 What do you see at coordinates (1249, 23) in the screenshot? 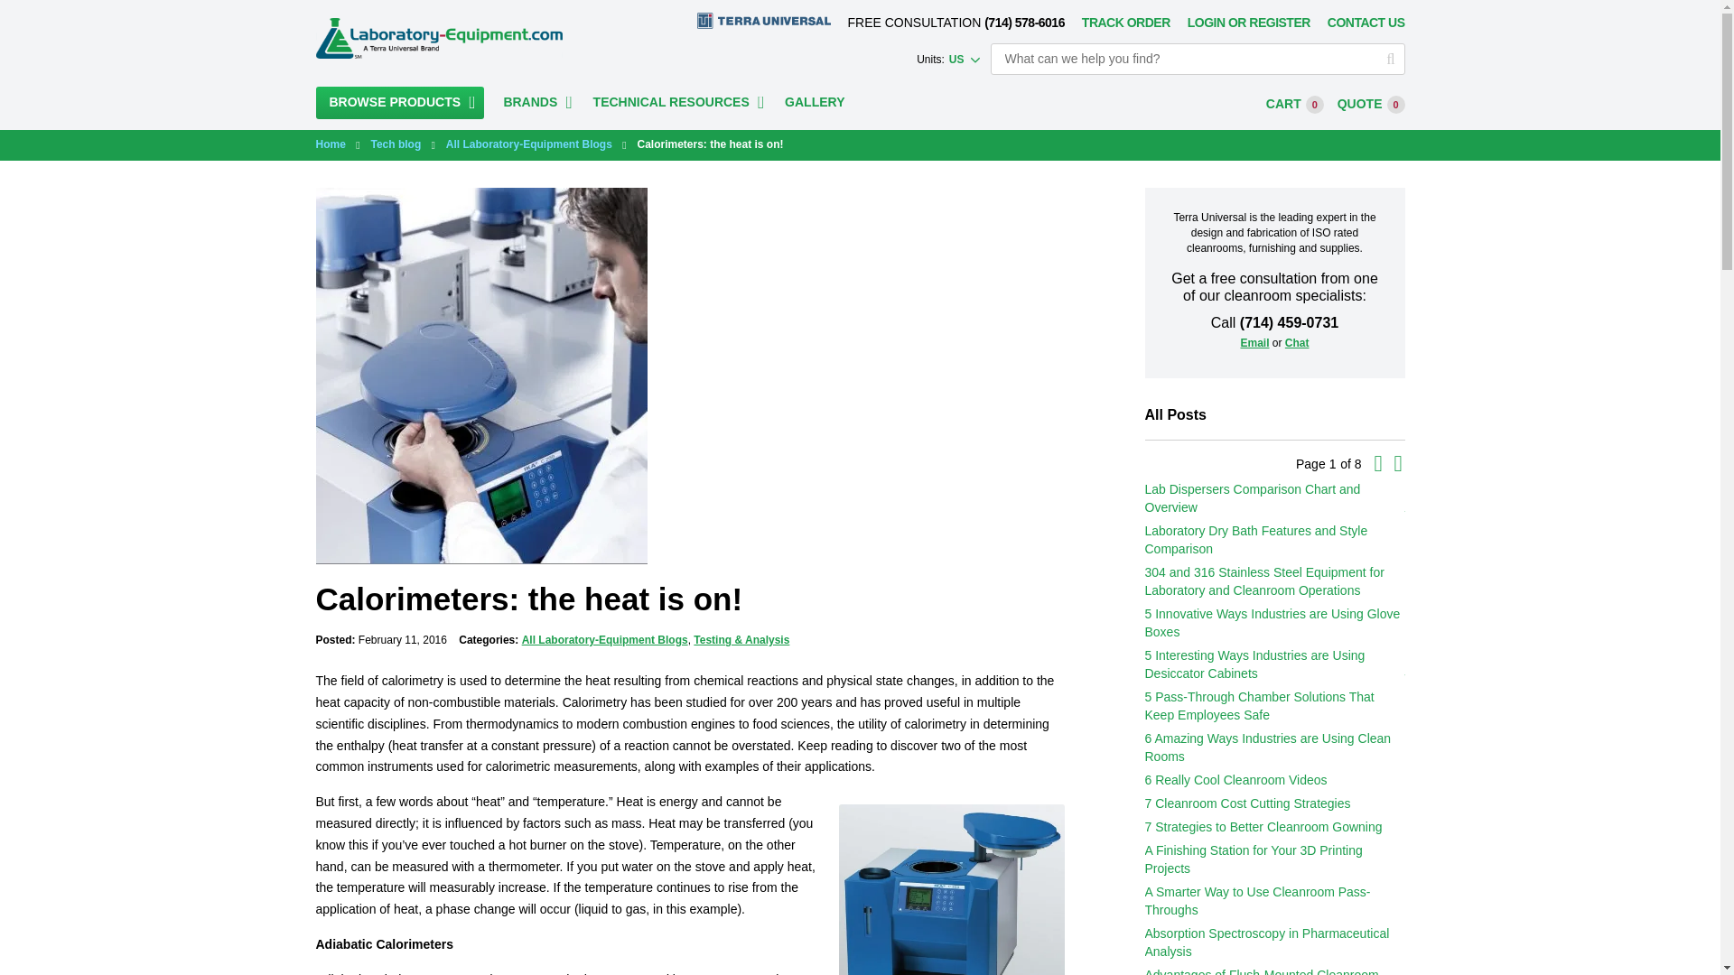
I see `Login or register` at bounding box center [1249, 23].